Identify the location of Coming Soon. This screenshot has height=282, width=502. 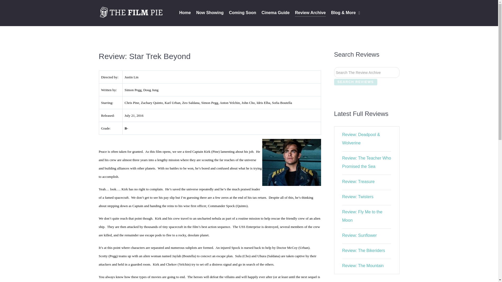
(242, 13).